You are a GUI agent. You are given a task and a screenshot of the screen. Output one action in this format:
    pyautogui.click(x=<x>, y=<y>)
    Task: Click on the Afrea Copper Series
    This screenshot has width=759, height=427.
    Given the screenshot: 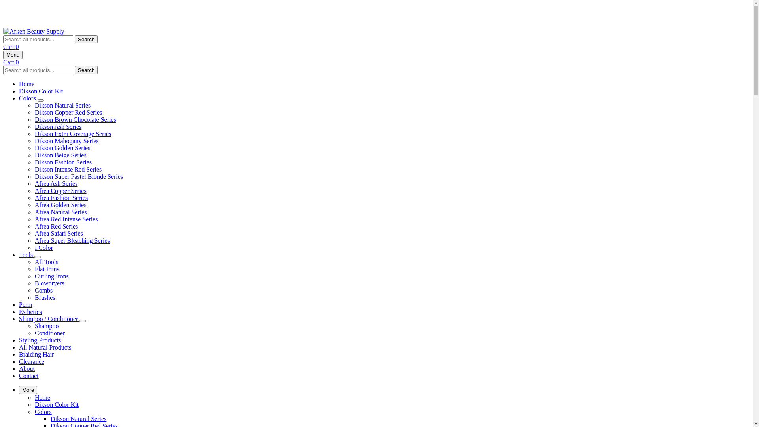 What is the action you would take?
    pyautogui.click(x=61, y=191)
    